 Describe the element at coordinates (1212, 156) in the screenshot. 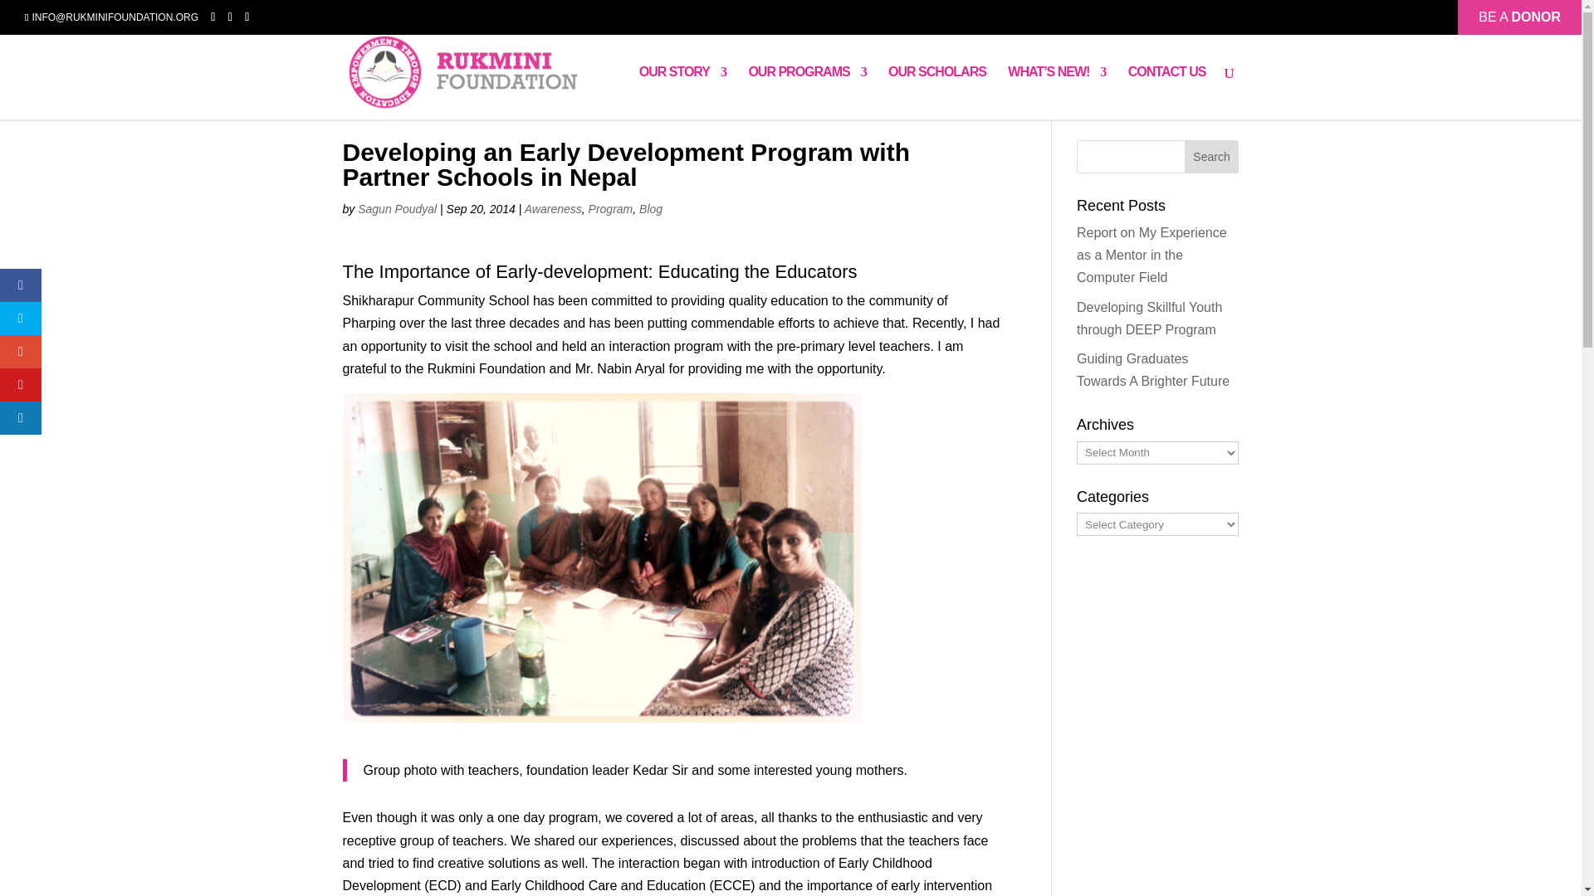

I see `Search` at that location.